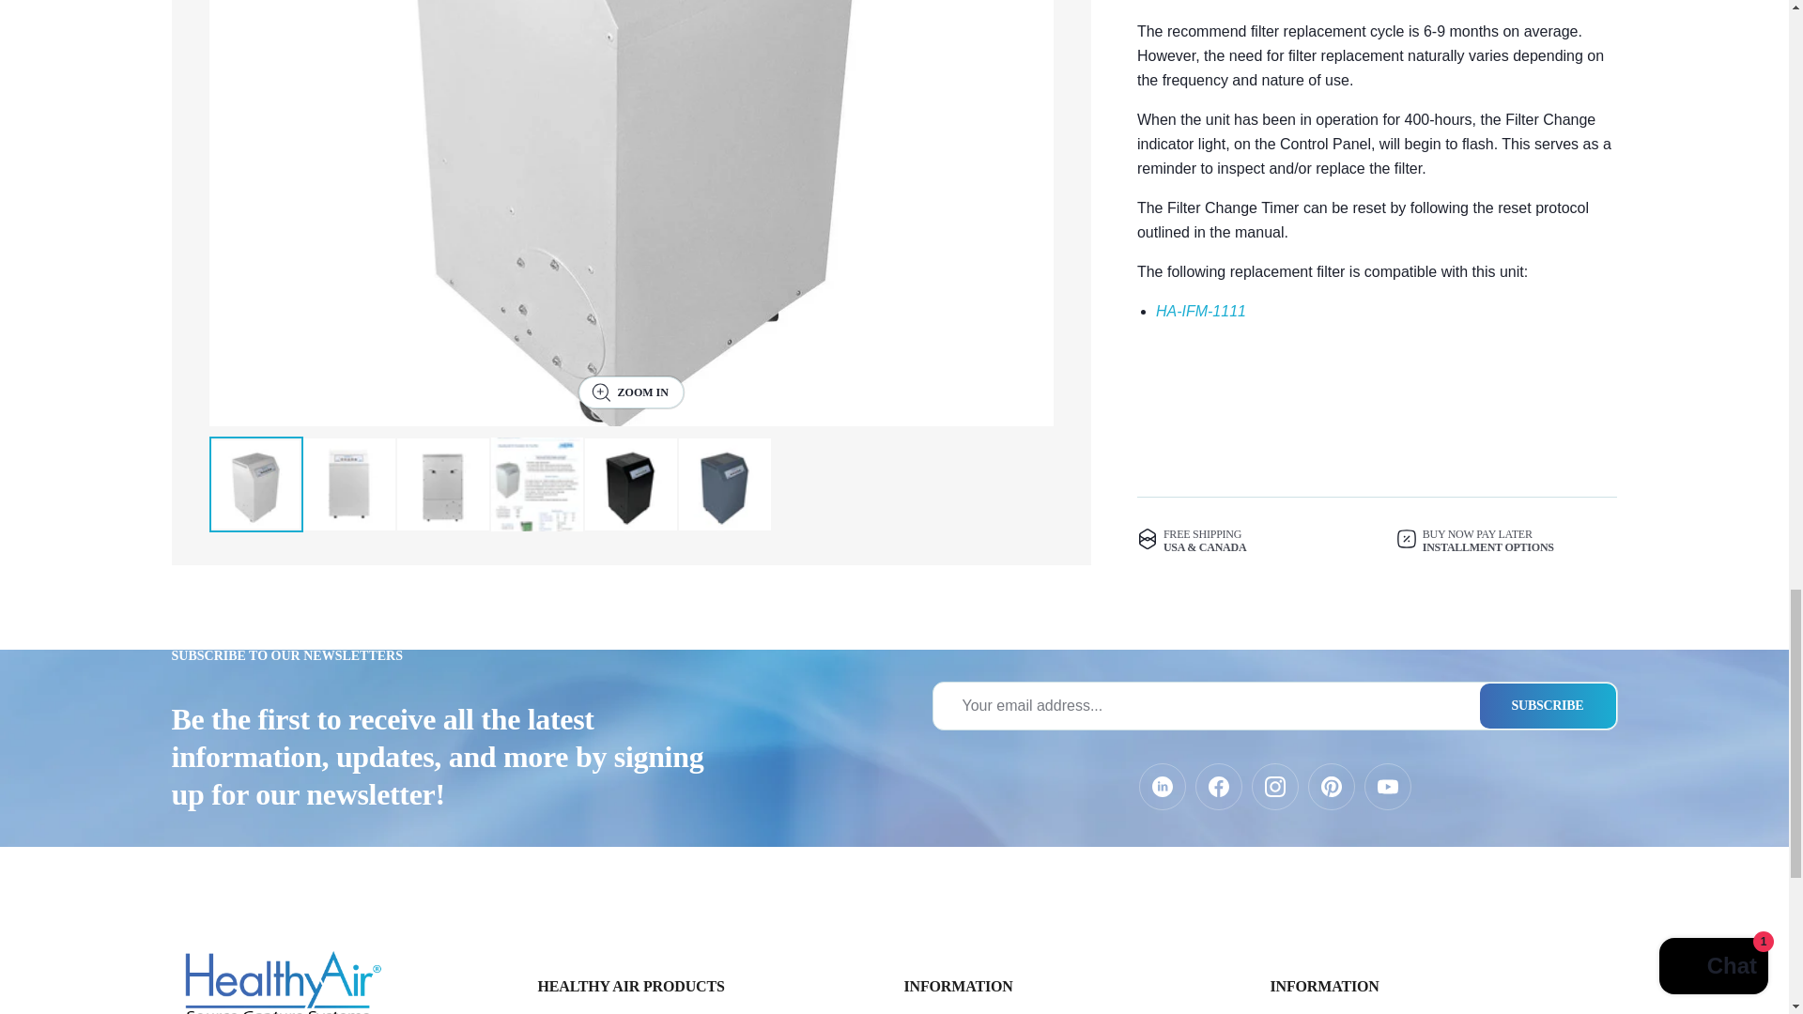  I want to click on LinkedIn, so click(1161, 787).